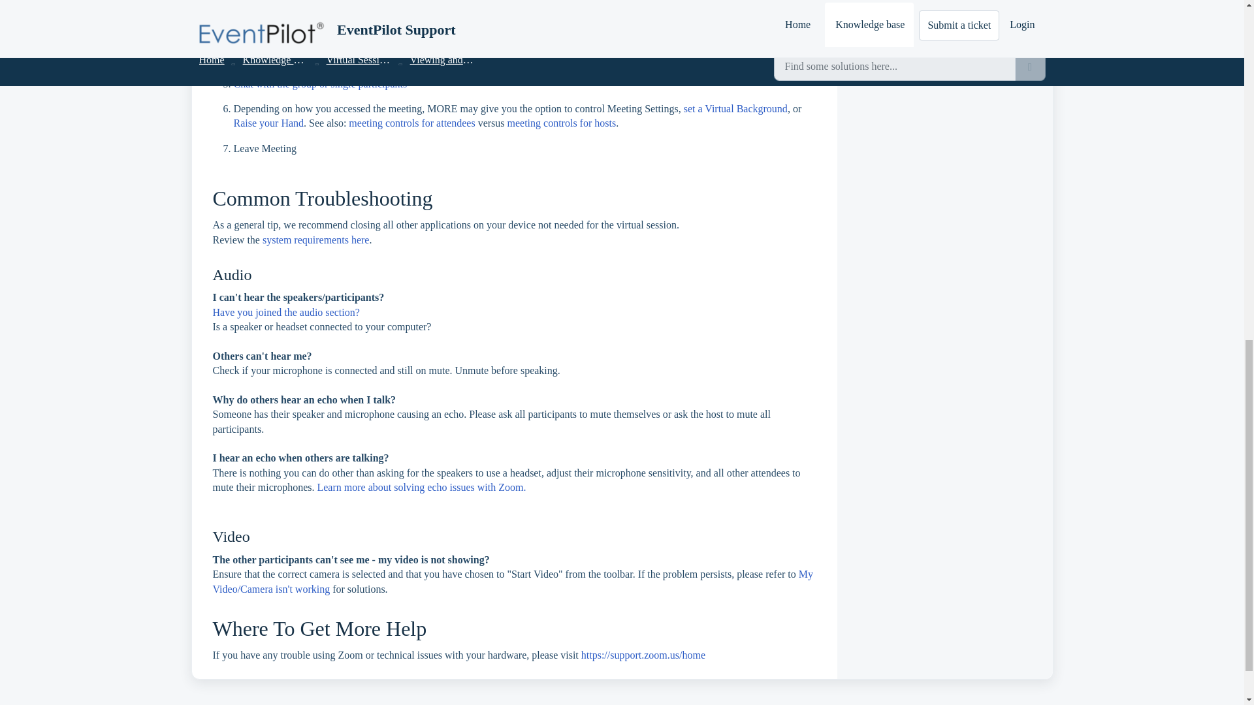  Describe the element at coordinates (320, 84) in the screenshot. I see `Chat with the group or single participants` at that location.